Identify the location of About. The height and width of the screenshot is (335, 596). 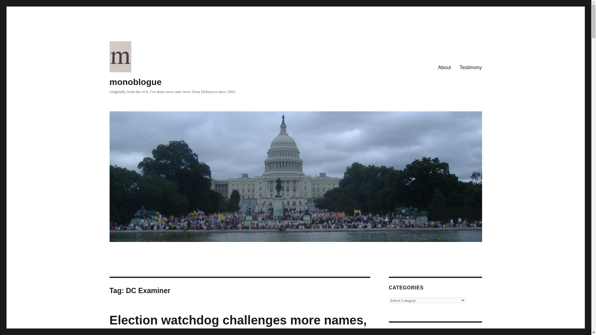
(445, 67).